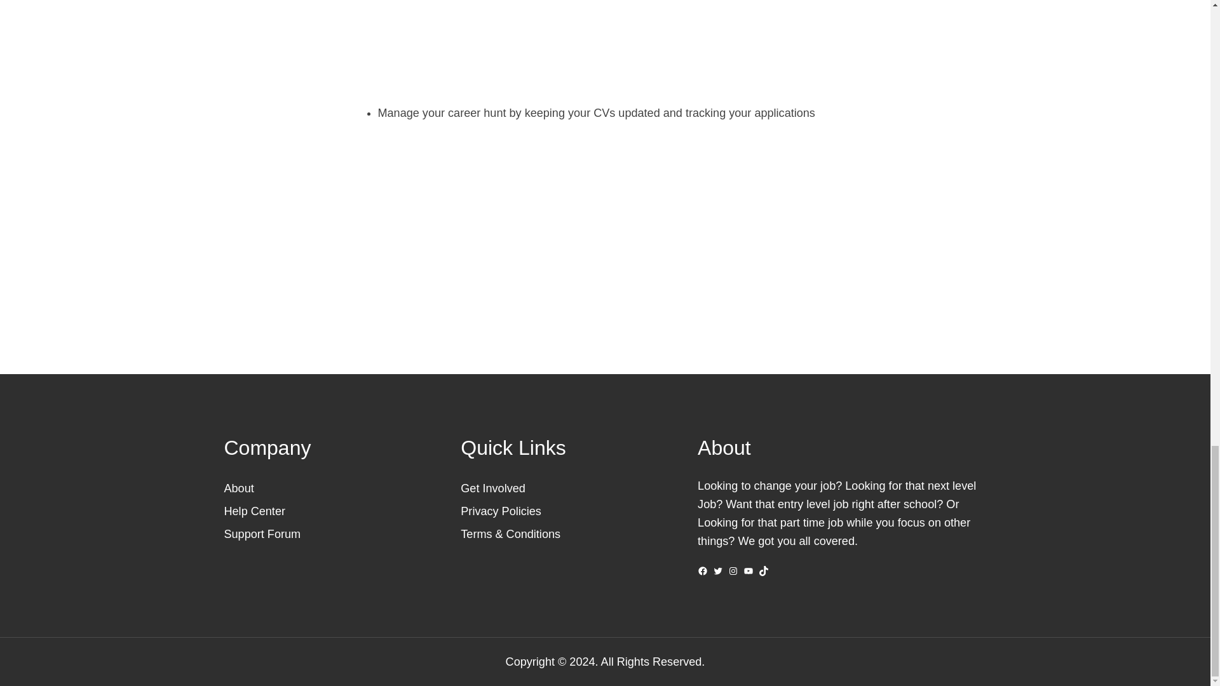 Image resolution: width=1220 pixels, height=686 pixels. What do you see at coordinates (703, 571) in the screenshot?
I see `Facebook` at bounding box center [703, 571].